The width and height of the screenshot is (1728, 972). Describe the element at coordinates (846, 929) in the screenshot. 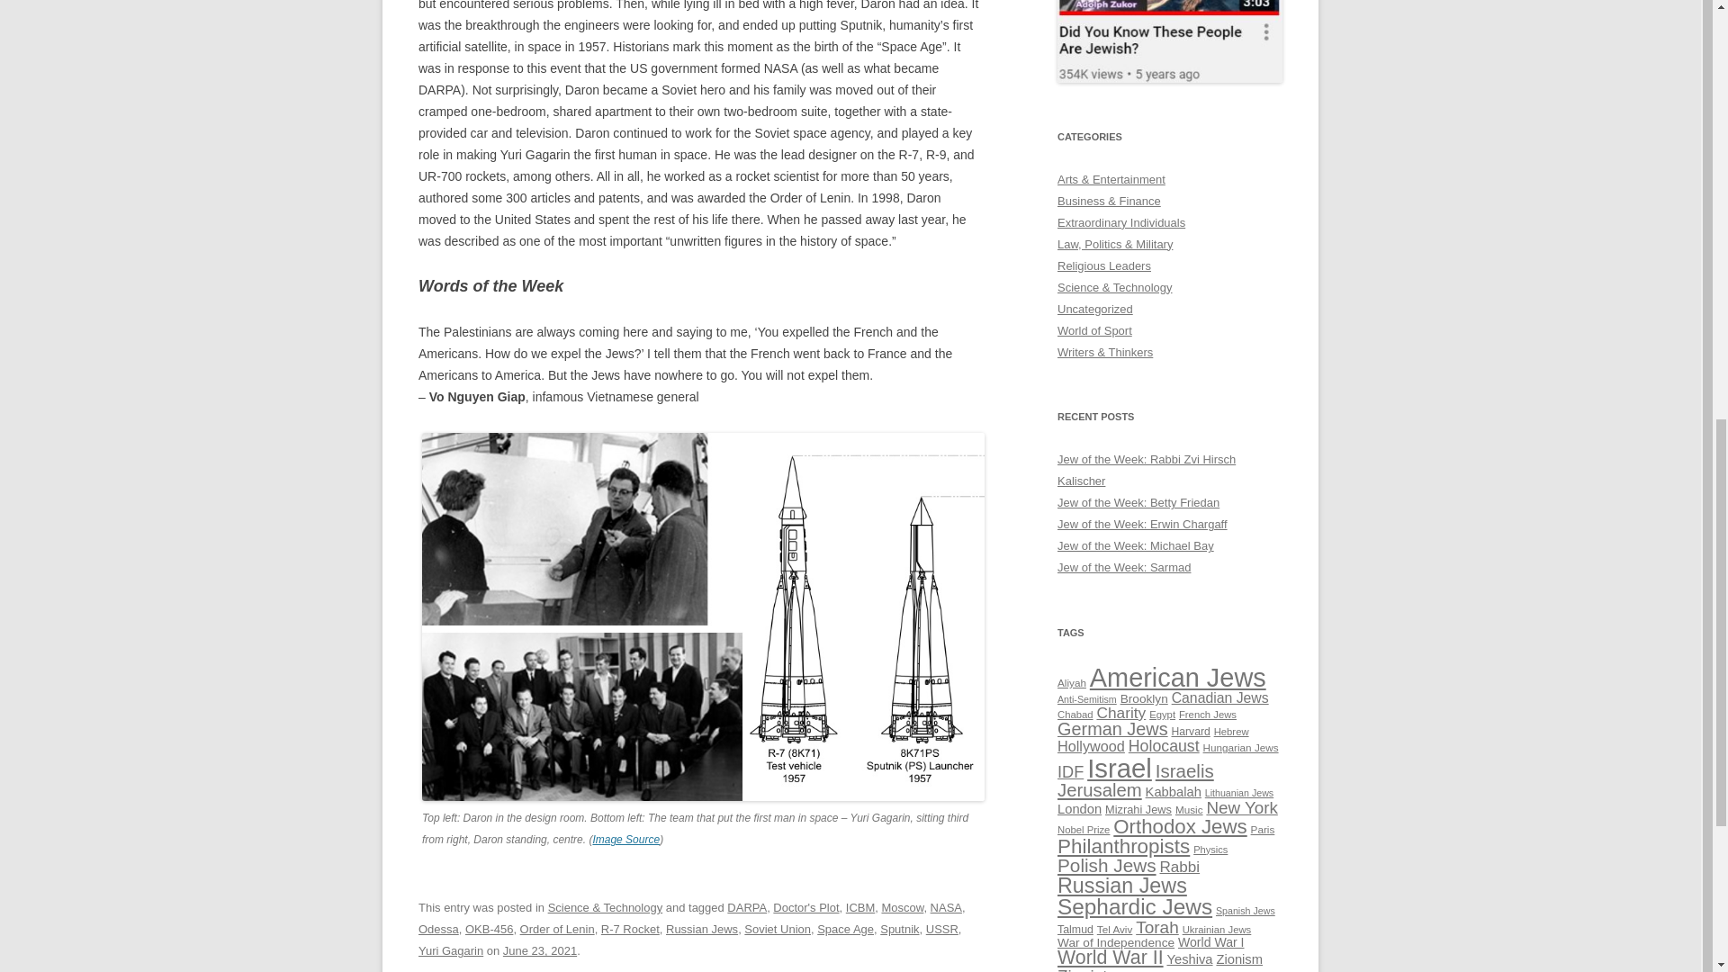

I see `Space Age` at that location.